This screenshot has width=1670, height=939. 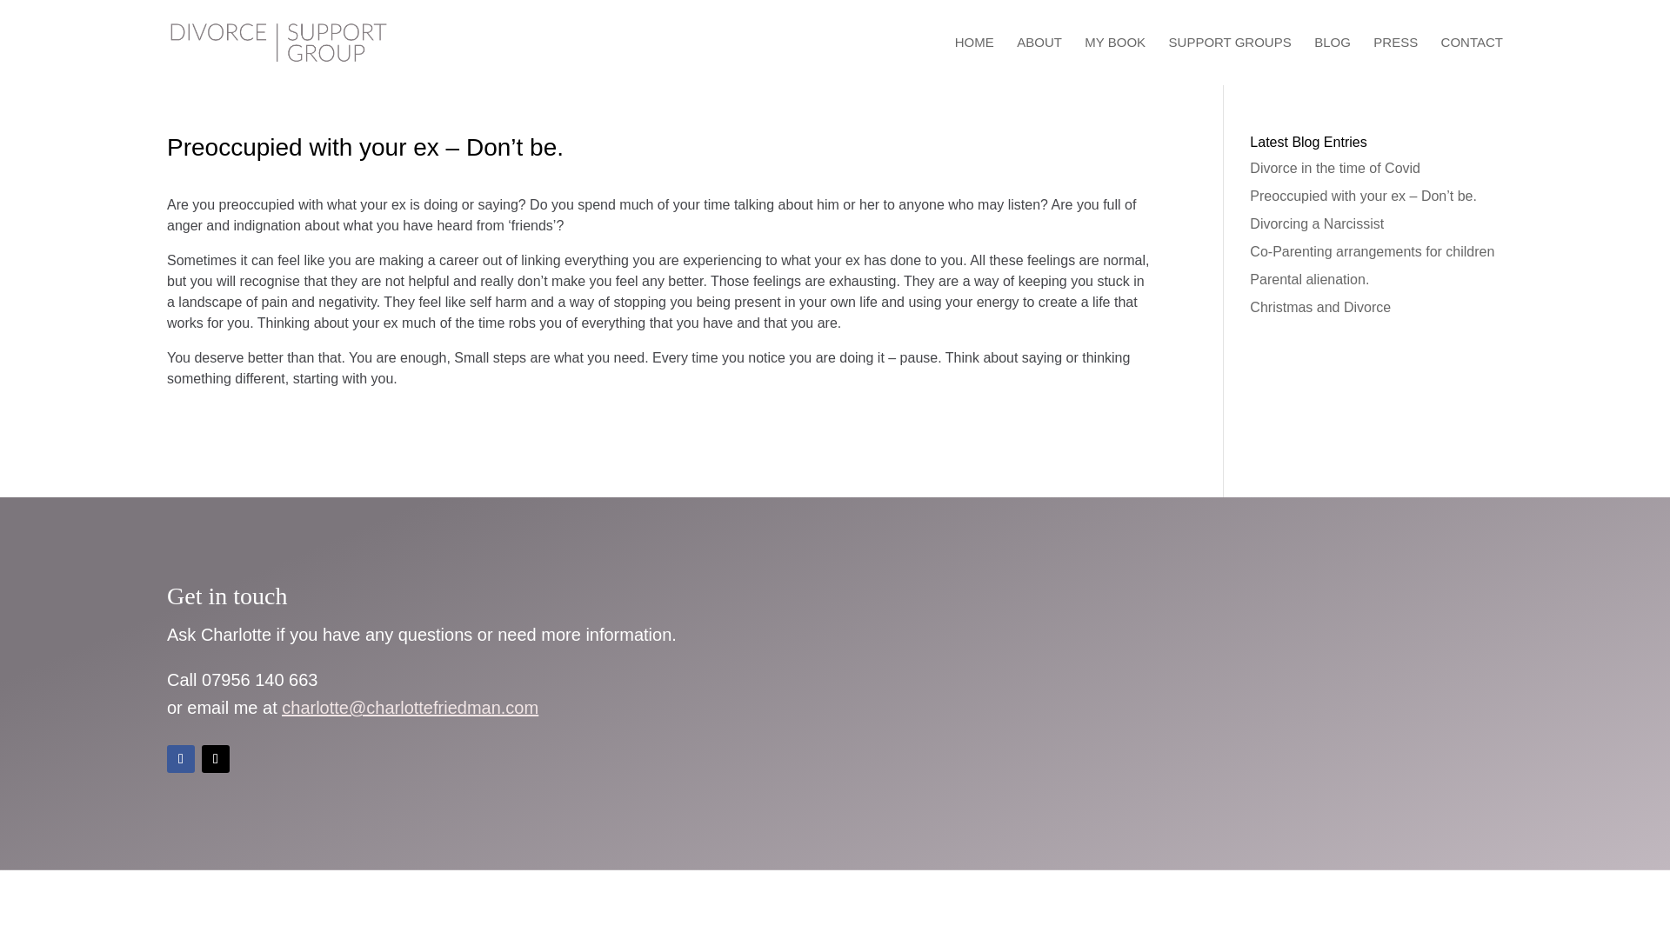 What do you see at coordinates (1395, 61) in the screenshot?
I see `PRESS` at bounding box center [1395, 61].